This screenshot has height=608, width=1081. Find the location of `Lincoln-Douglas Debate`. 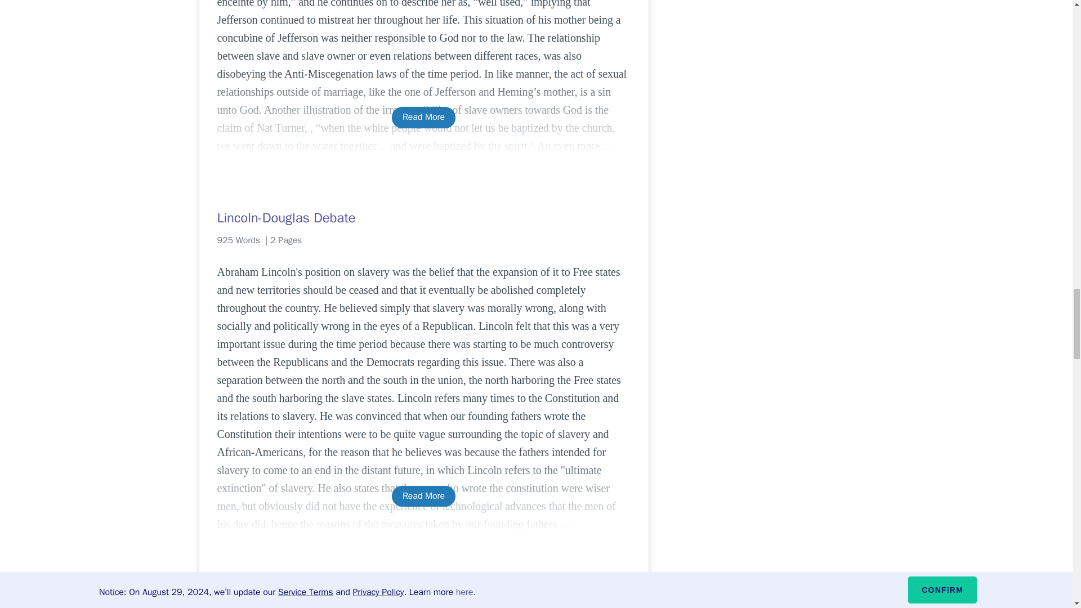

Lincoln-Douglas Debate is located at coordinates (423, 217).